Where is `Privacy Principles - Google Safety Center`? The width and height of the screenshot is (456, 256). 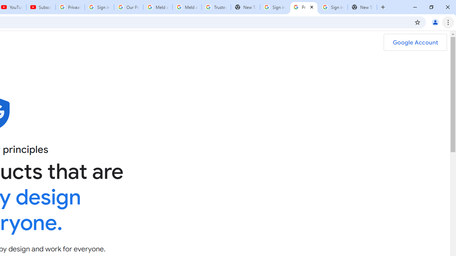 Privacy Principles - Google Safety Center is located at coordinates (304, 7).